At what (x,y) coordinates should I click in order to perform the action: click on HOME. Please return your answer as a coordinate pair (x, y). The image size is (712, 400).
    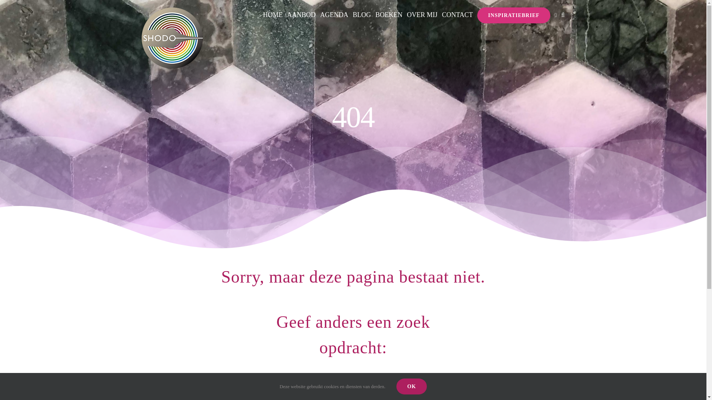
    Looking at the image, I should click on (273, 15).